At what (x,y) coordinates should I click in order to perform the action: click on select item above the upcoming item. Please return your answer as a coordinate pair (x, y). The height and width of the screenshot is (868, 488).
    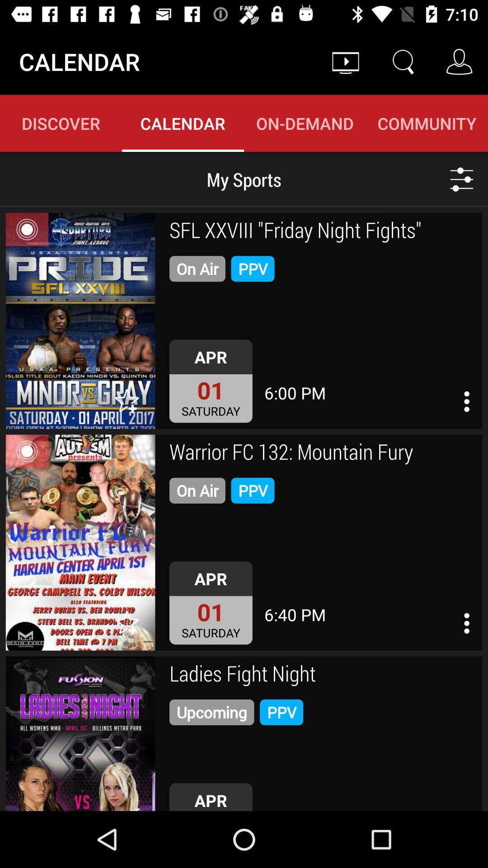
    Looking at the image, I should click on (323, 675).